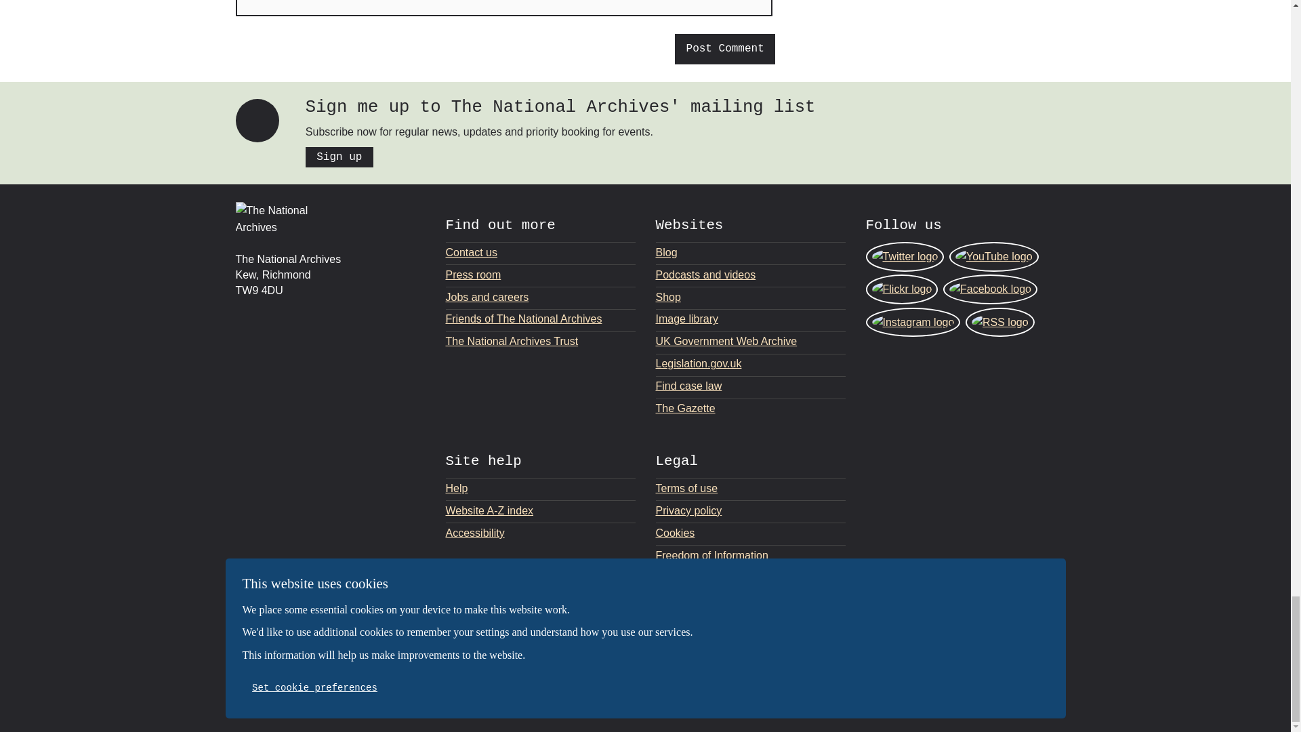 Image resolution: width=1301 pixels, height=732 pixels. Describe the element at coordinates (751, 363) in the screenshot. I see `Opens a new window` at that location.